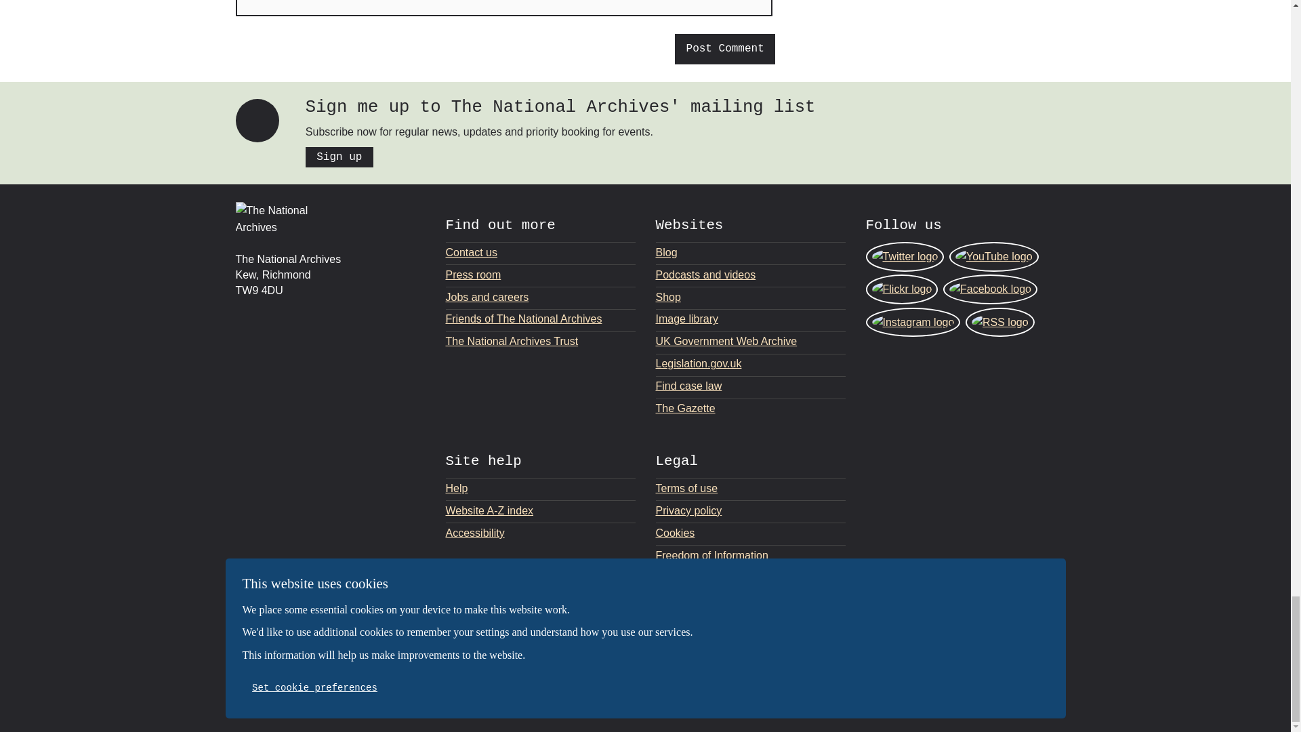 Image resolution: width=1301 pixels, height=732 pixels. Describe the element at coordinates (751, 363) in the screenshot. I see `Opens a new window` at that location.